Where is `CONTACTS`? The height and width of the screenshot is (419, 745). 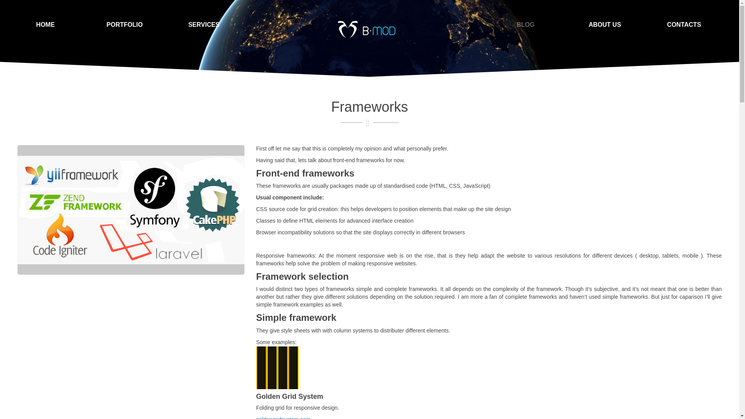
CONTACTS is located at coordinates (684, 24).